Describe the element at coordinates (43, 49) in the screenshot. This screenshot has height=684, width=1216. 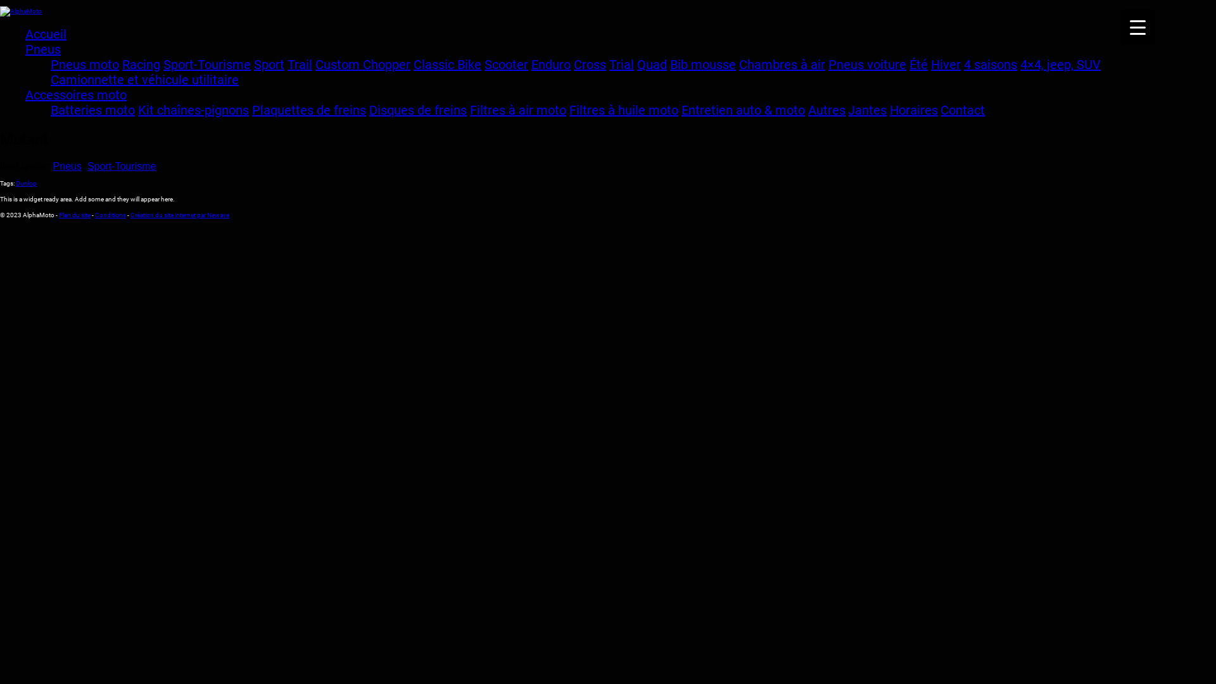
I see `Pneus` at that location.